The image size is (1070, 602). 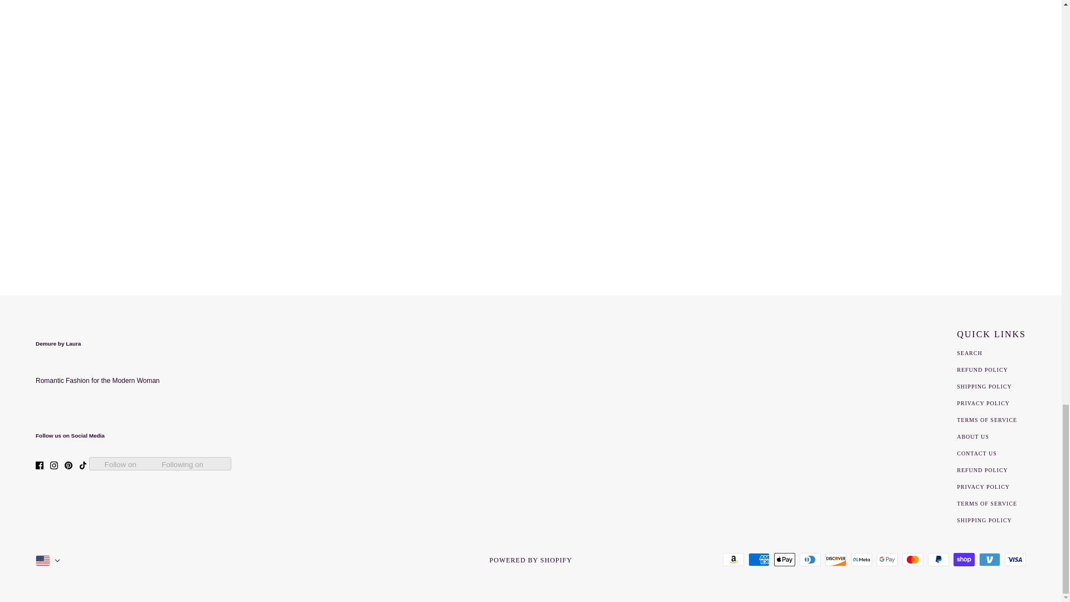 I want to click on Terms of Service, so click(x=986, y=420).